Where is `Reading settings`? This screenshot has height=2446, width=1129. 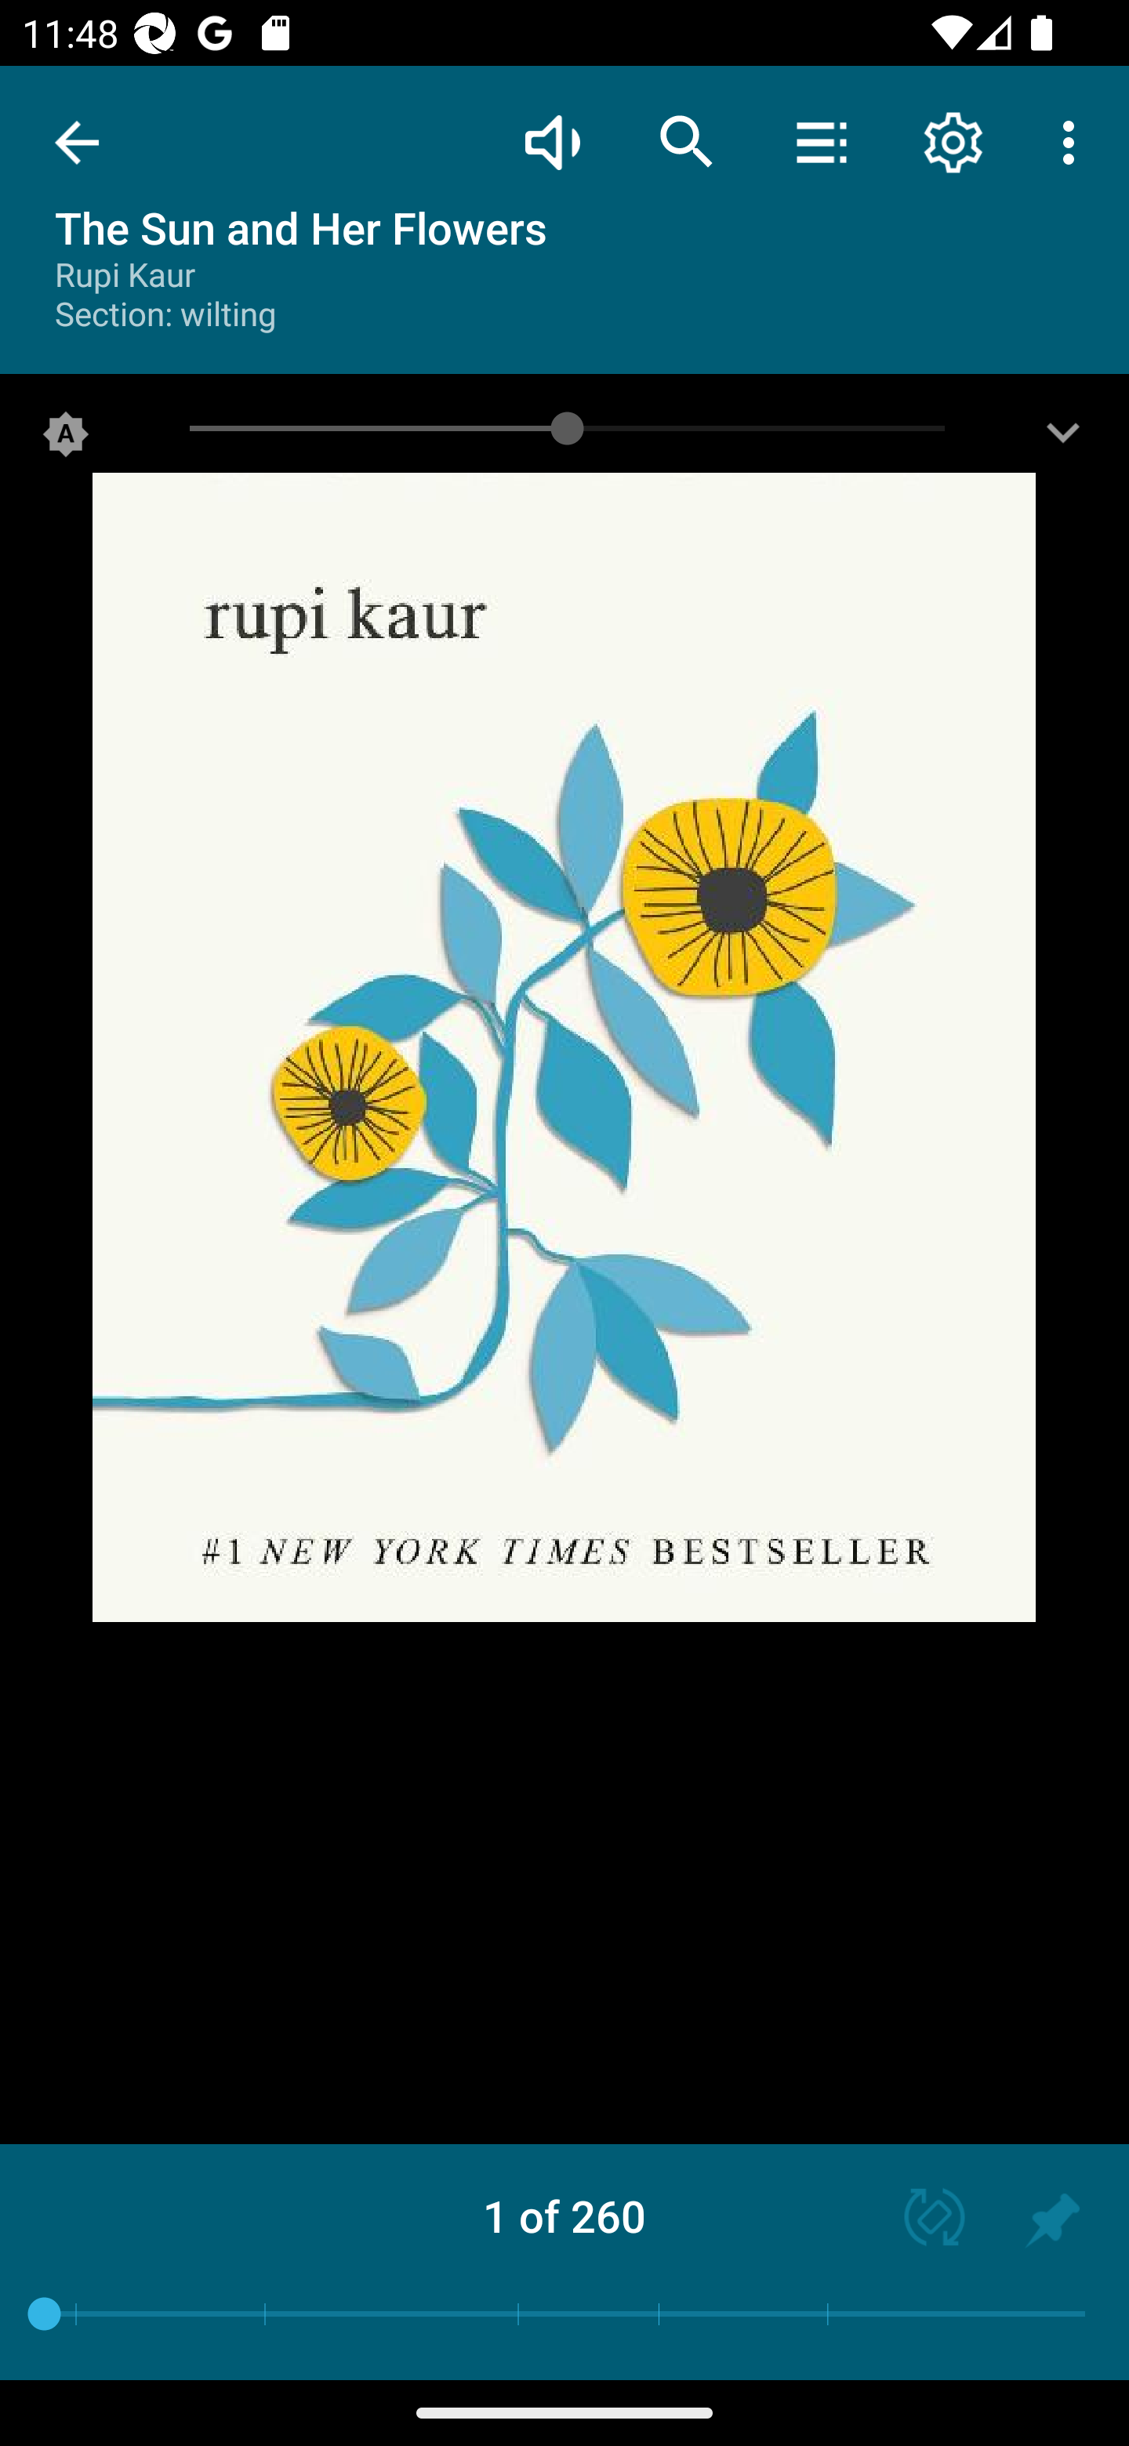 Reading settings is located at coordinates (953, 141).